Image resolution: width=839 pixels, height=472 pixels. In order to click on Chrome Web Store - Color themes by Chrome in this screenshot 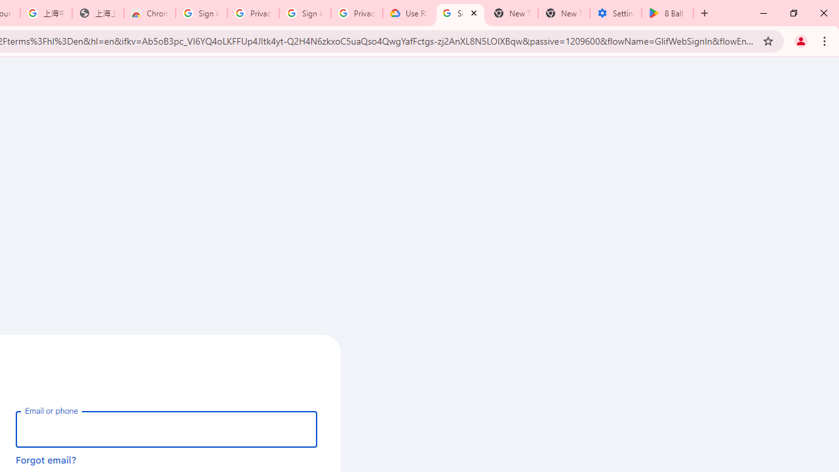, I will do `click(149, 13)`.